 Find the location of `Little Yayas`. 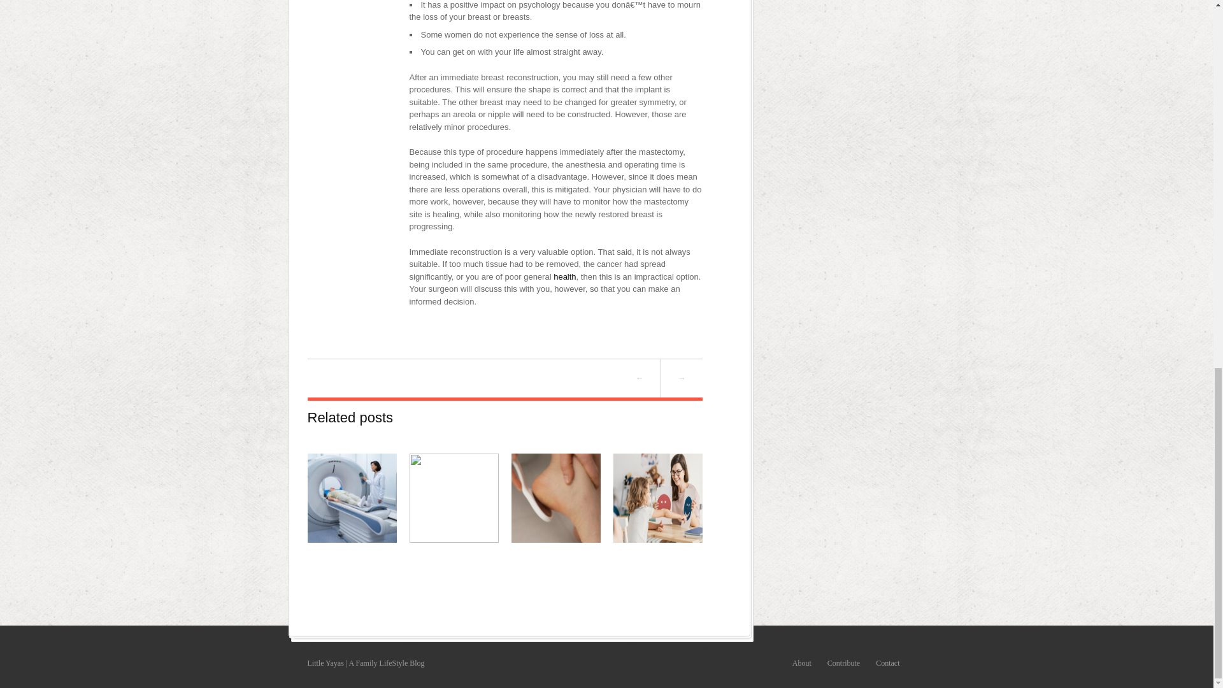

Little Yayas is located at coordinates (325, 663).